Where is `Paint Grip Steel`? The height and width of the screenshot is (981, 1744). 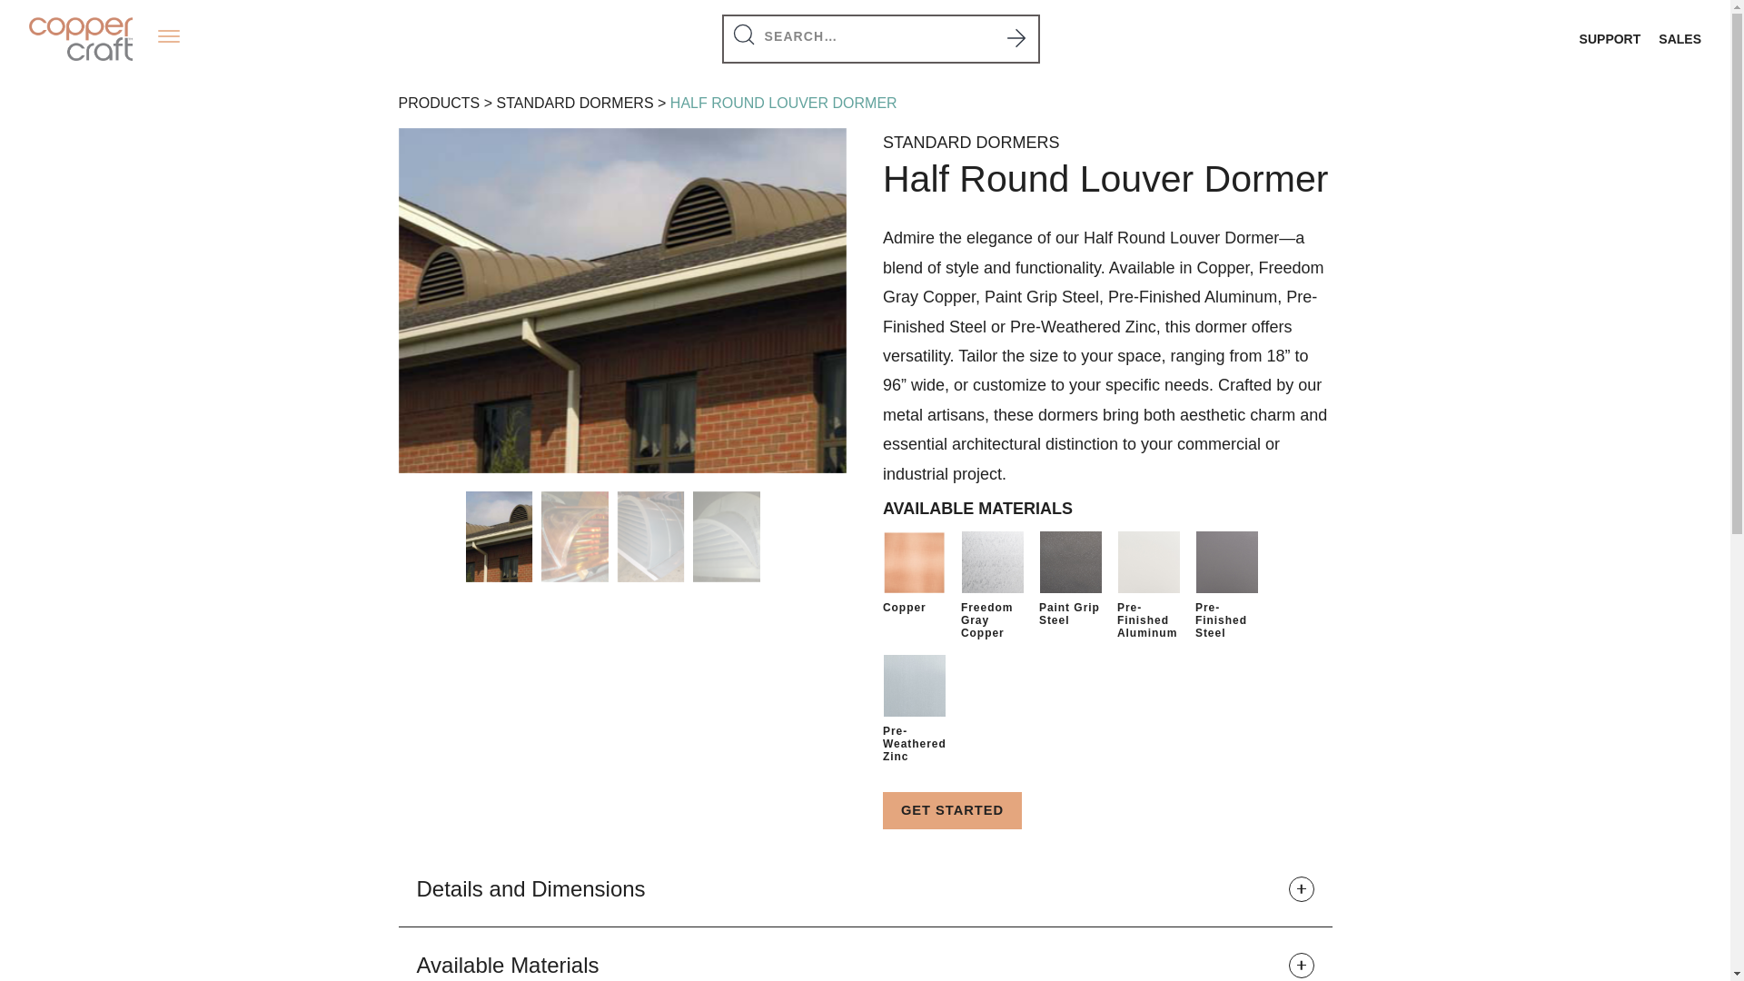 Paint Grip Steel is located at coordinates (1070, 562).